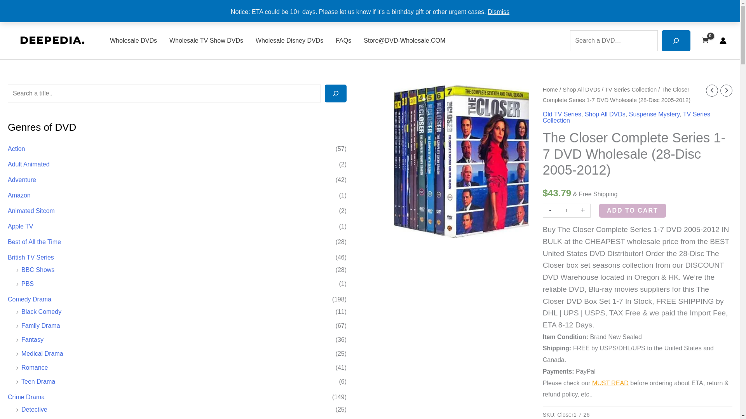  What do you see at coordinates (34, 241) in the screenshot?
I see `Best of All the Time` at bounding box center [34, 241].